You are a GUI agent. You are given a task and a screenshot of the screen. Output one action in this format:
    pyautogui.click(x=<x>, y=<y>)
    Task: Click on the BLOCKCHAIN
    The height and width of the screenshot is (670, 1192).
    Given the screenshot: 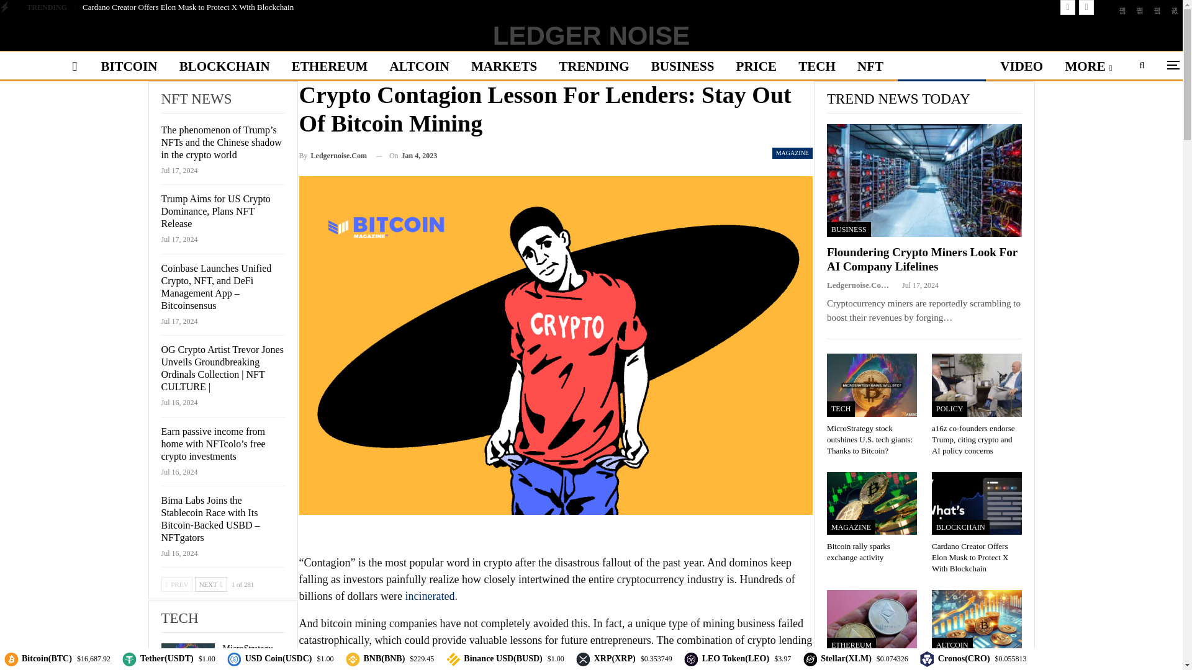 What is the action you would take?
    pyautogui.click(x=225, y=66)
    